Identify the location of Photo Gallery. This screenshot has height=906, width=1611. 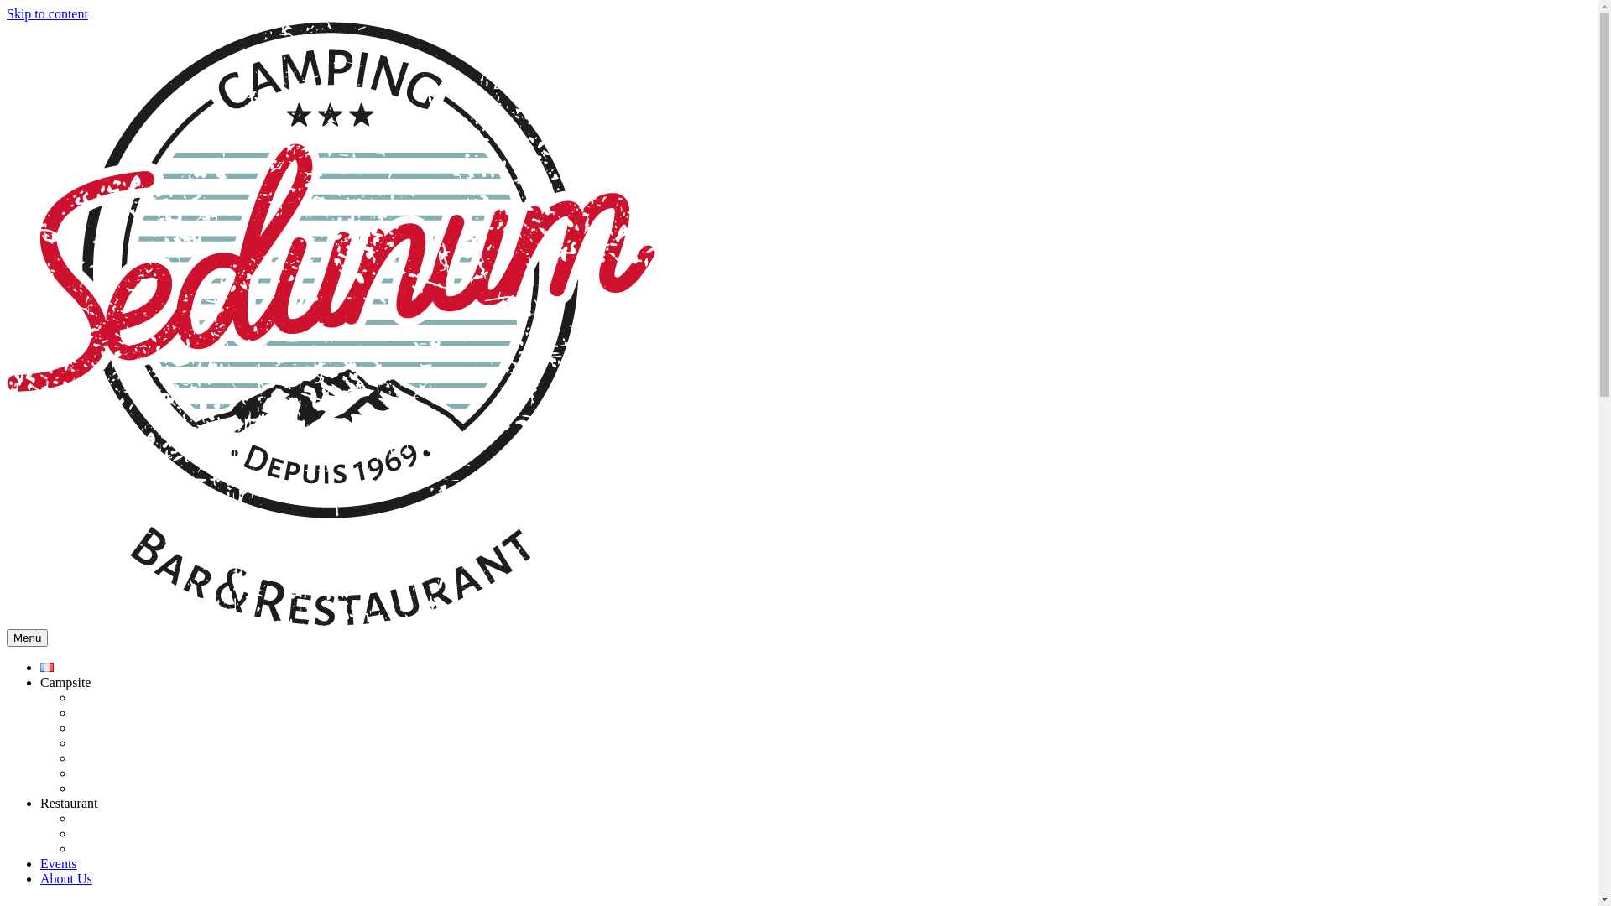
(111, 849).